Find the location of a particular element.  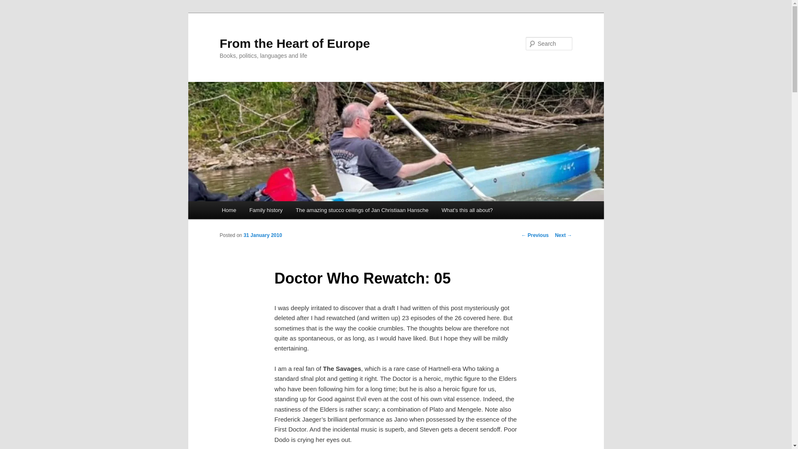

Family history is located at coordinates (266, 210).